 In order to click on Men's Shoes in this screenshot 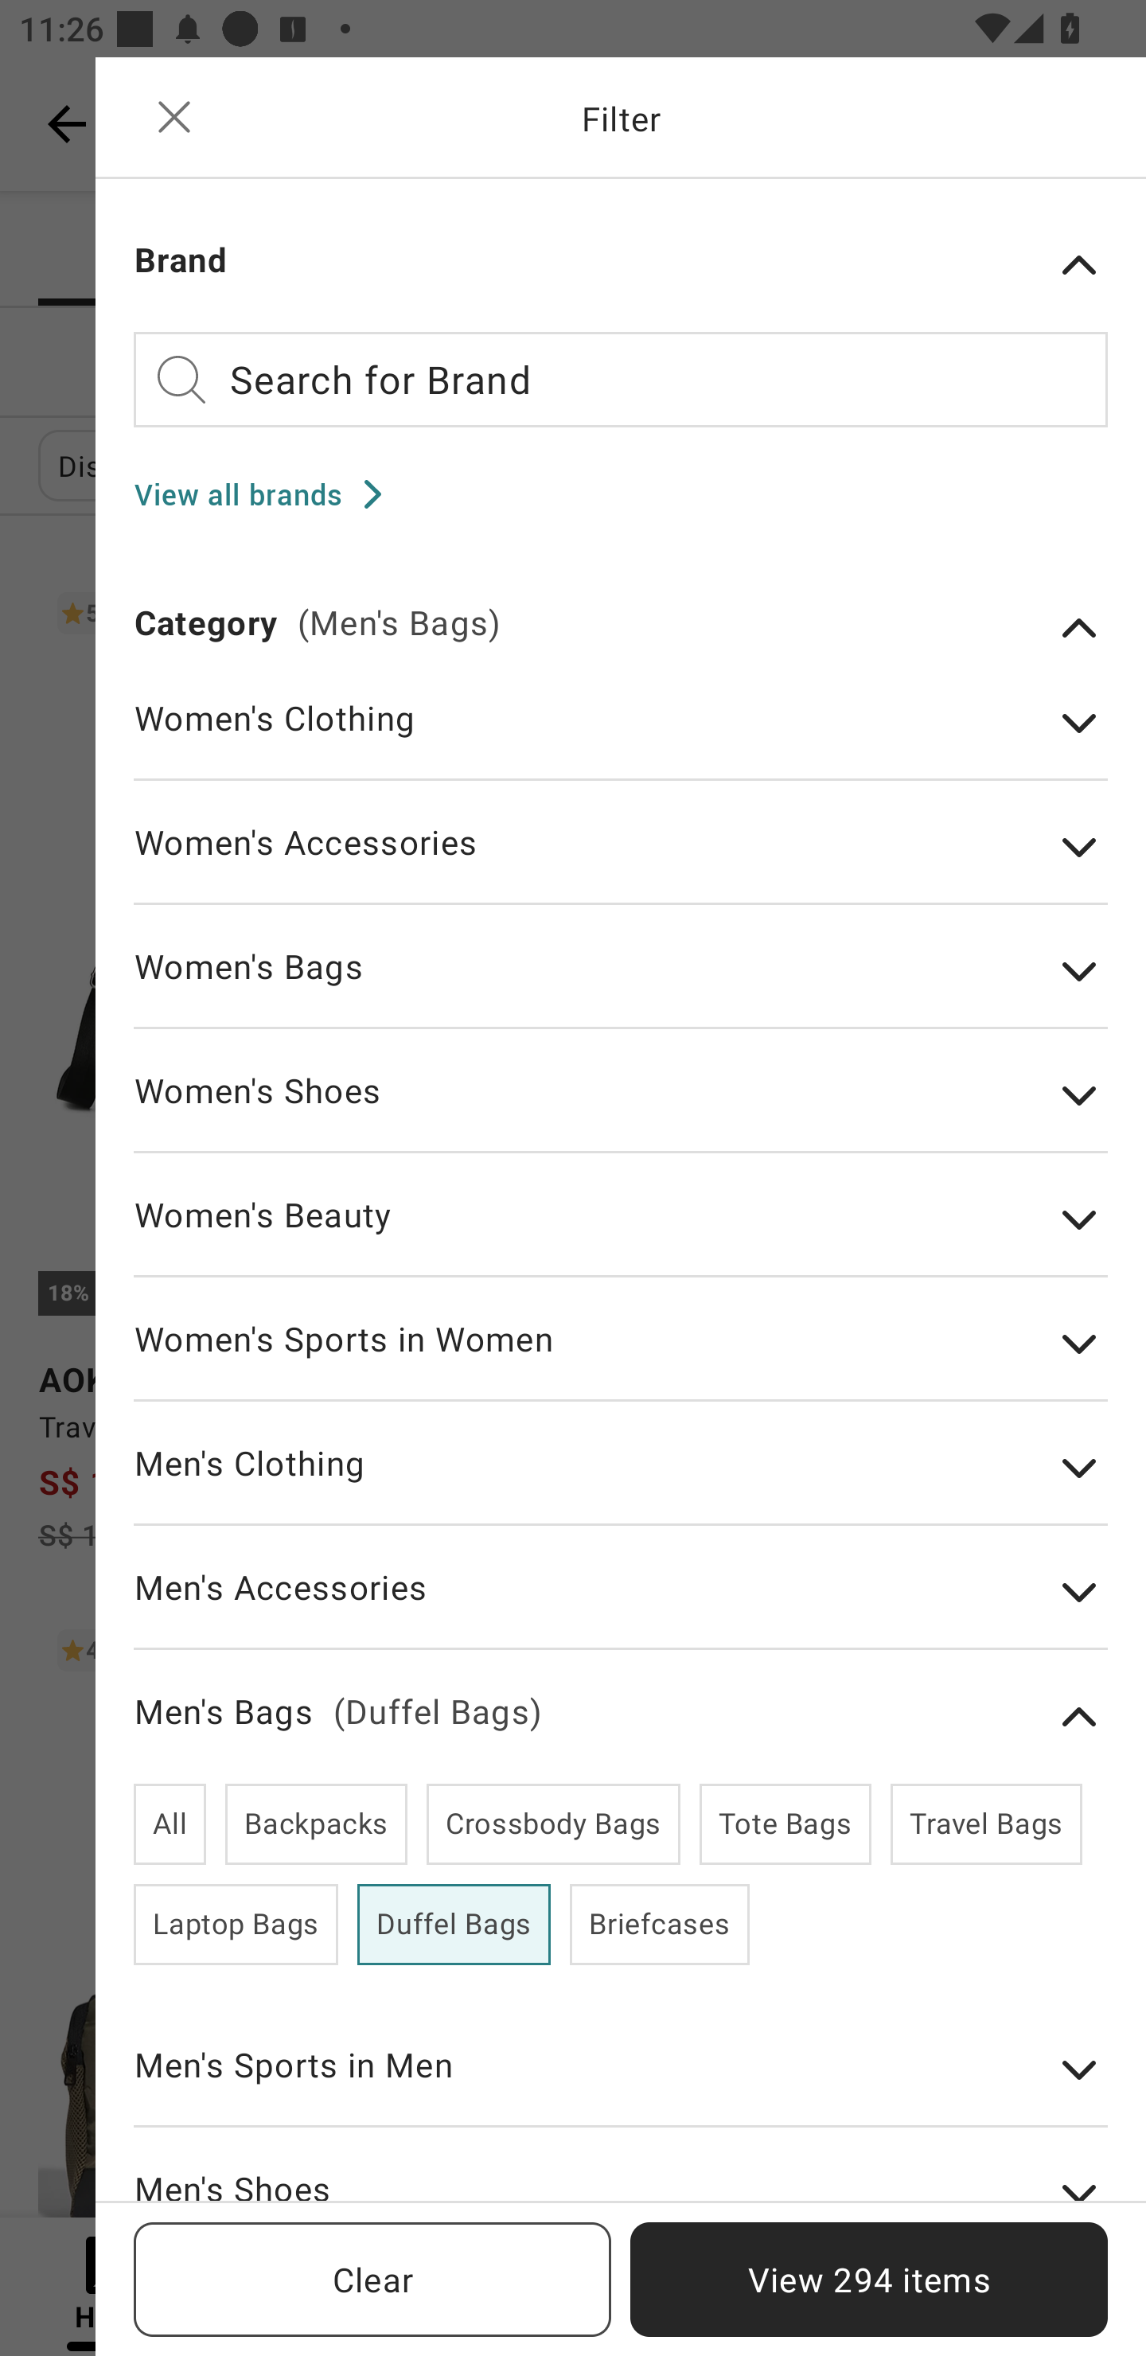, I will do `click(621, 2182)`.